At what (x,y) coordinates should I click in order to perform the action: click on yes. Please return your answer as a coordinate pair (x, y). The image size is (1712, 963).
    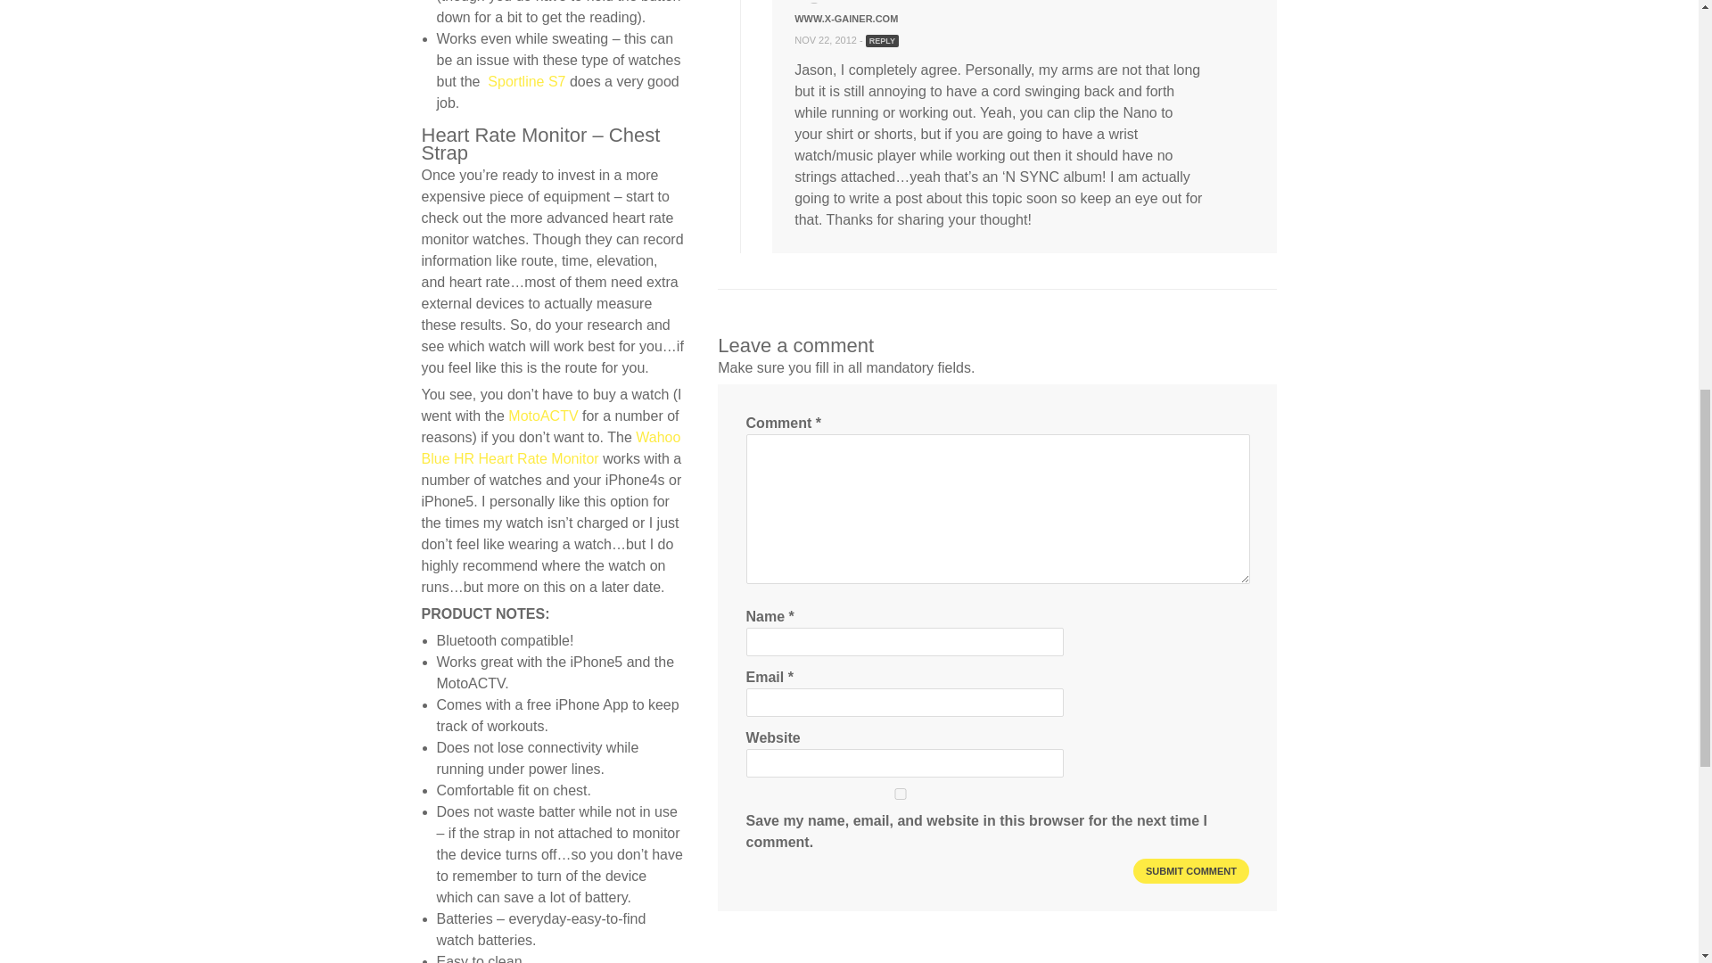
    Looking at the image, I should click on (901, 794).